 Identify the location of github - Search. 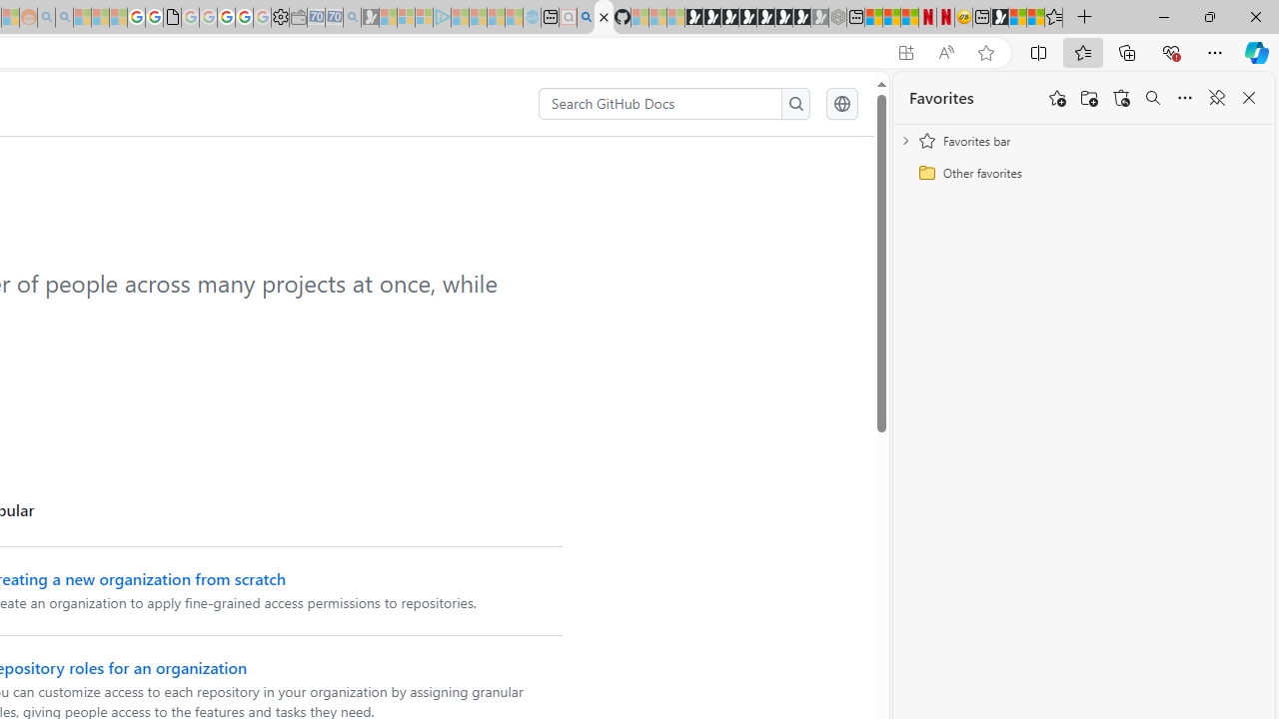
(586, 18).